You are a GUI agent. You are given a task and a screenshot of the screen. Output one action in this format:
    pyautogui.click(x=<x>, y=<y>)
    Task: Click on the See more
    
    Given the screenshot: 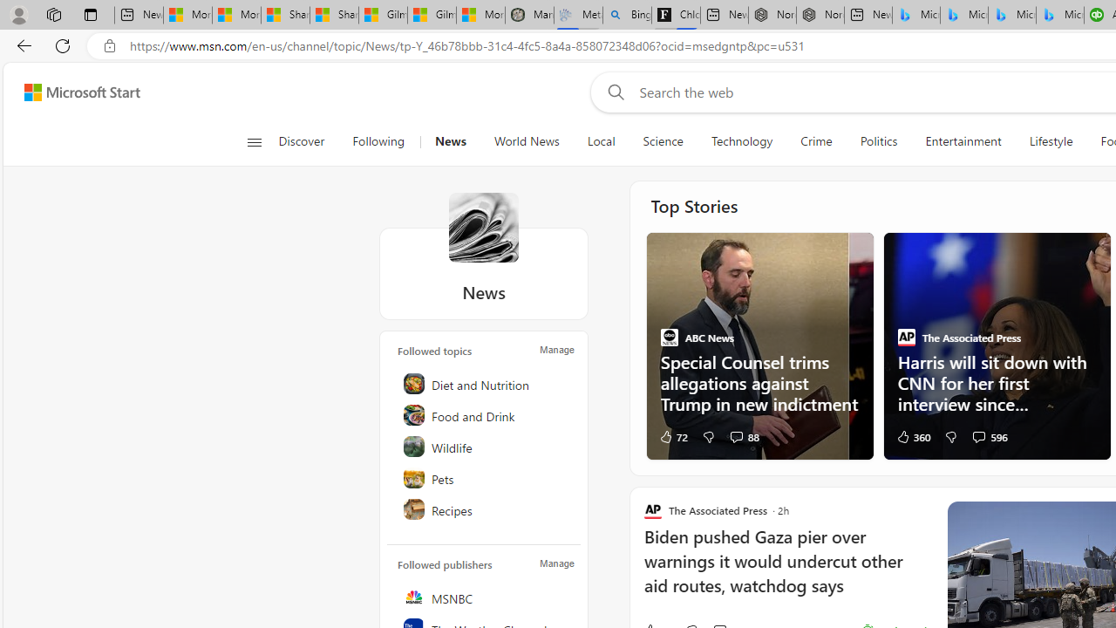 What is the action you would take?
    pyautogui.click(x=1084, y=258)
    